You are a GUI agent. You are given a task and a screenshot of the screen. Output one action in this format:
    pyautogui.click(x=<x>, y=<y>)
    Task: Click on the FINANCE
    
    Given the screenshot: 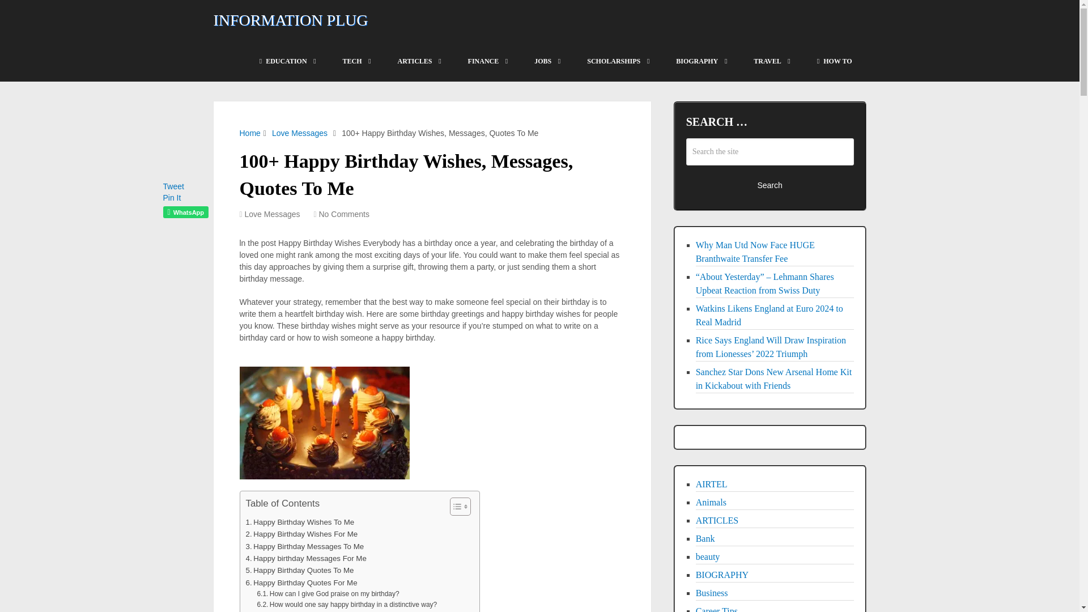 What is the action you would take?
    pyautogui.click(x=487, y=61)
    